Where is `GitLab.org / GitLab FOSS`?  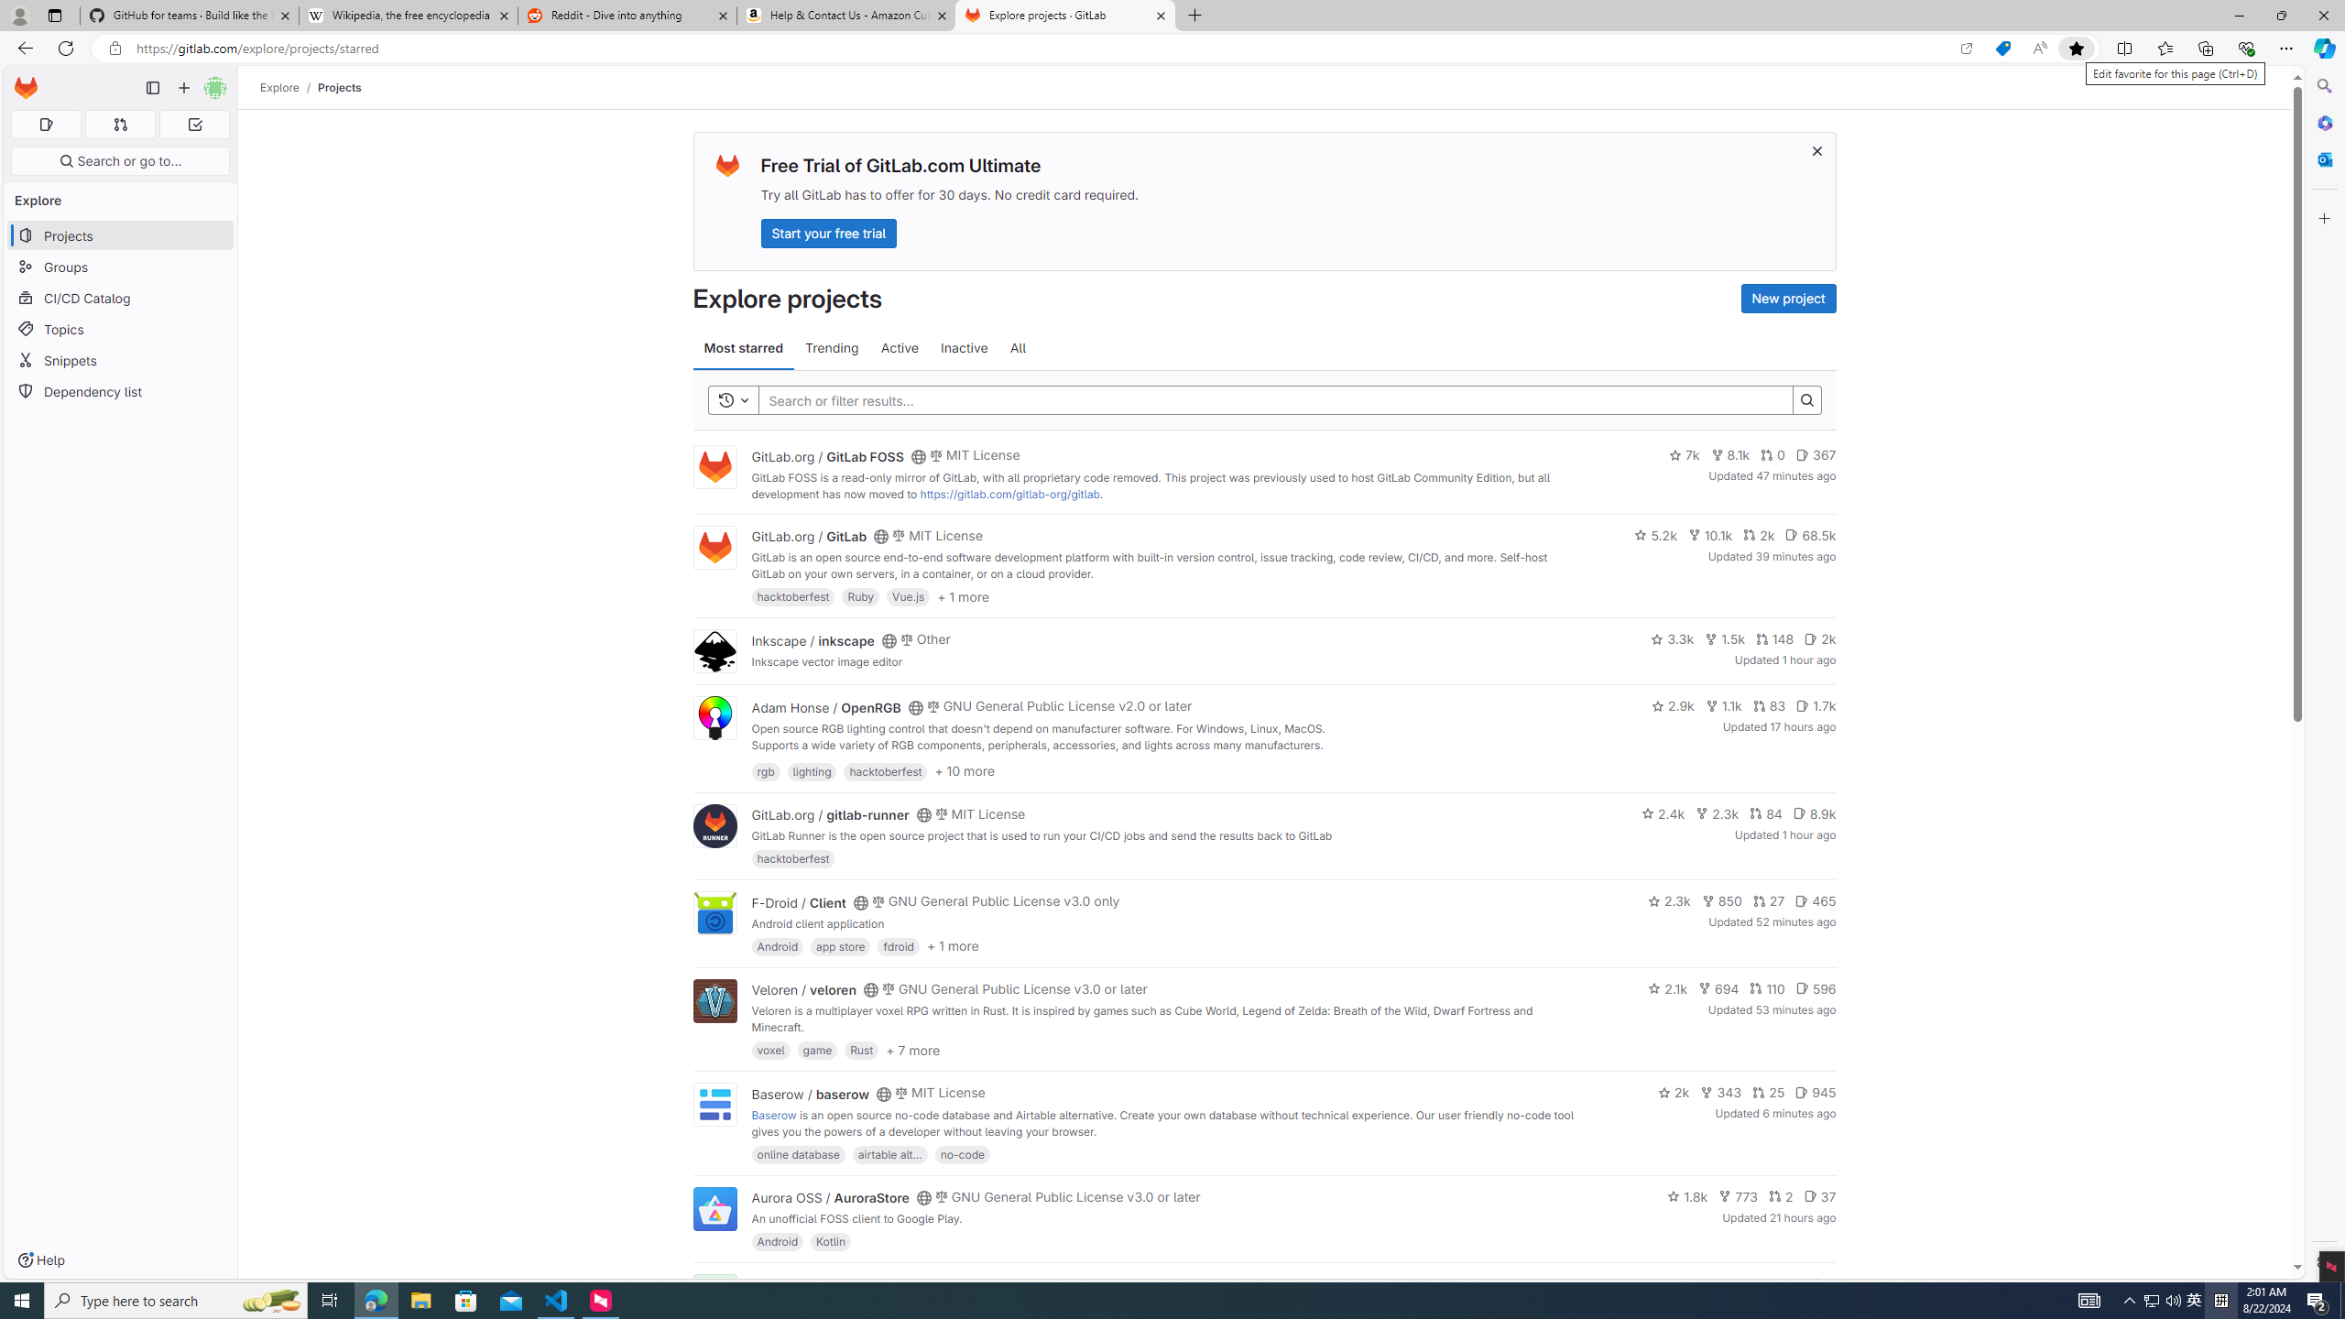
GitLab.org / GitLab FOSS is located at coordinates (828, 456).